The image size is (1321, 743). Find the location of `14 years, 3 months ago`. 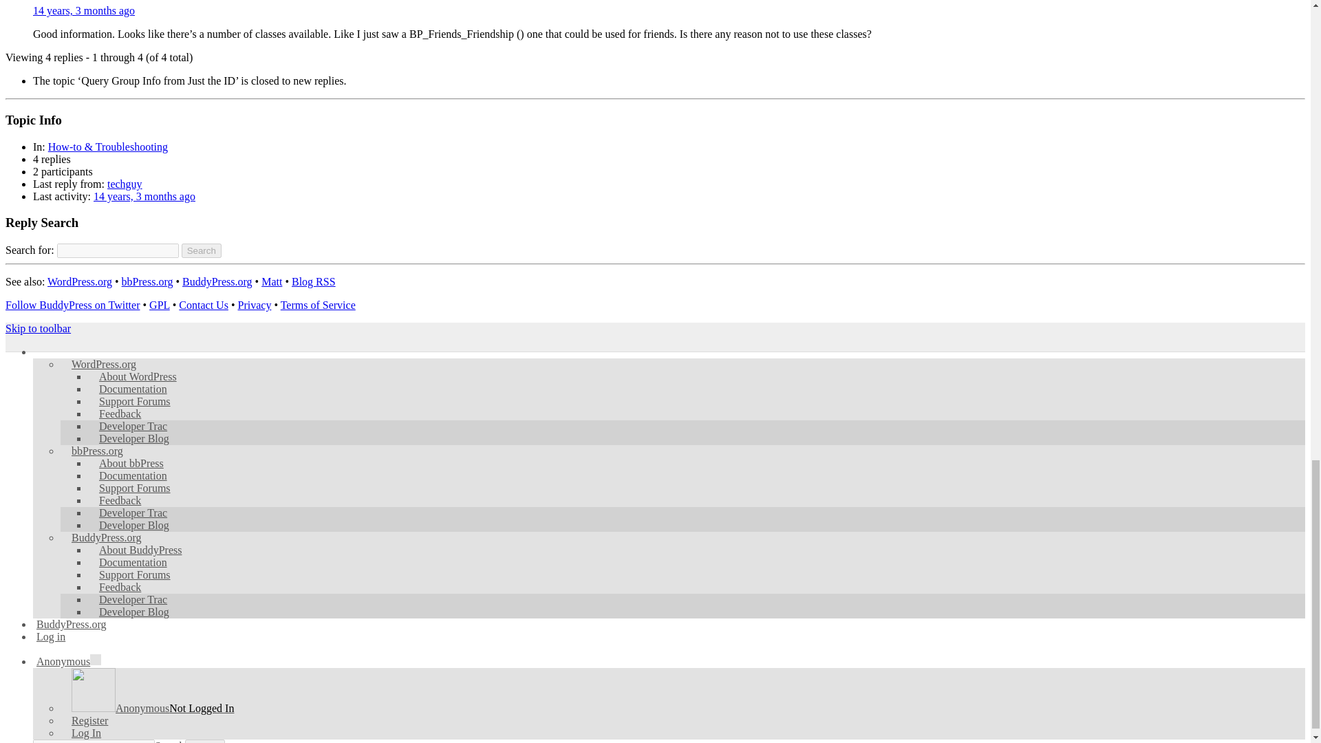

14 years, 3 months ago is located at coordinates (84, 10).